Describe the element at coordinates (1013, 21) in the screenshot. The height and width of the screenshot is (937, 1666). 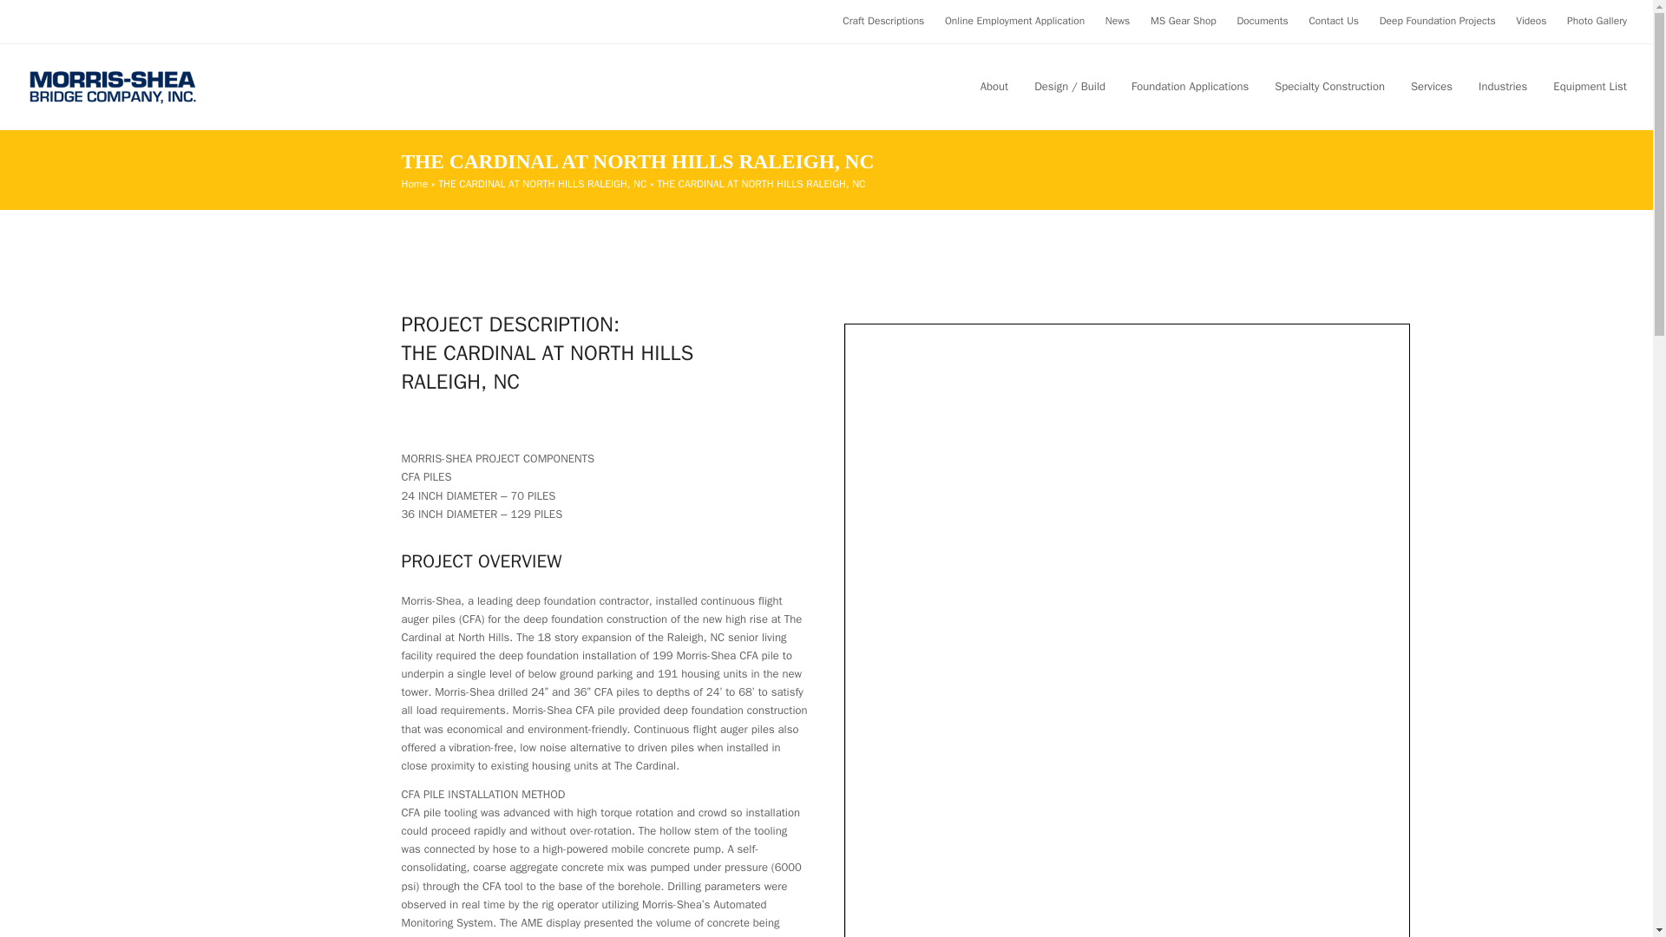
I see `Online Employment Application` at that location.